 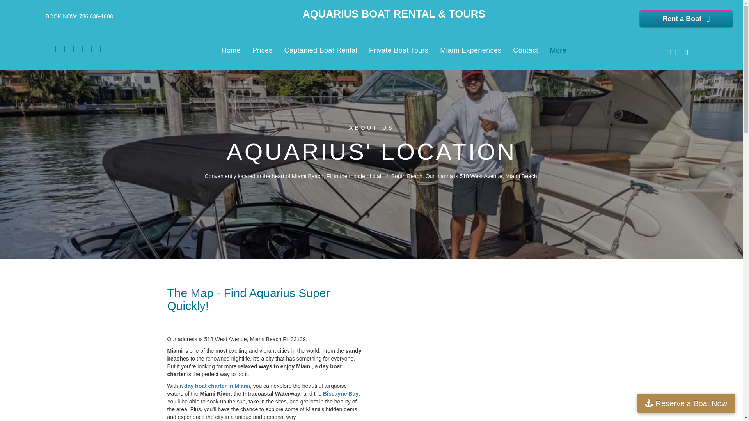 I want to click on Contact, so click(x=525, y=50).